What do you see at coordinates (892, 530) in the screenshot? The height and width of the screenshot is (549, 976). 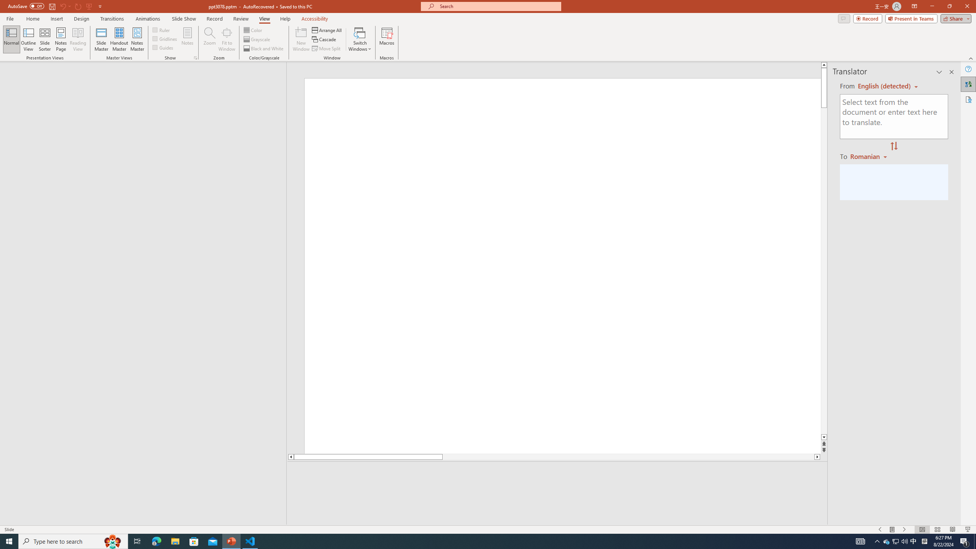 I see `Menu On` at bounding box center [892, 530].